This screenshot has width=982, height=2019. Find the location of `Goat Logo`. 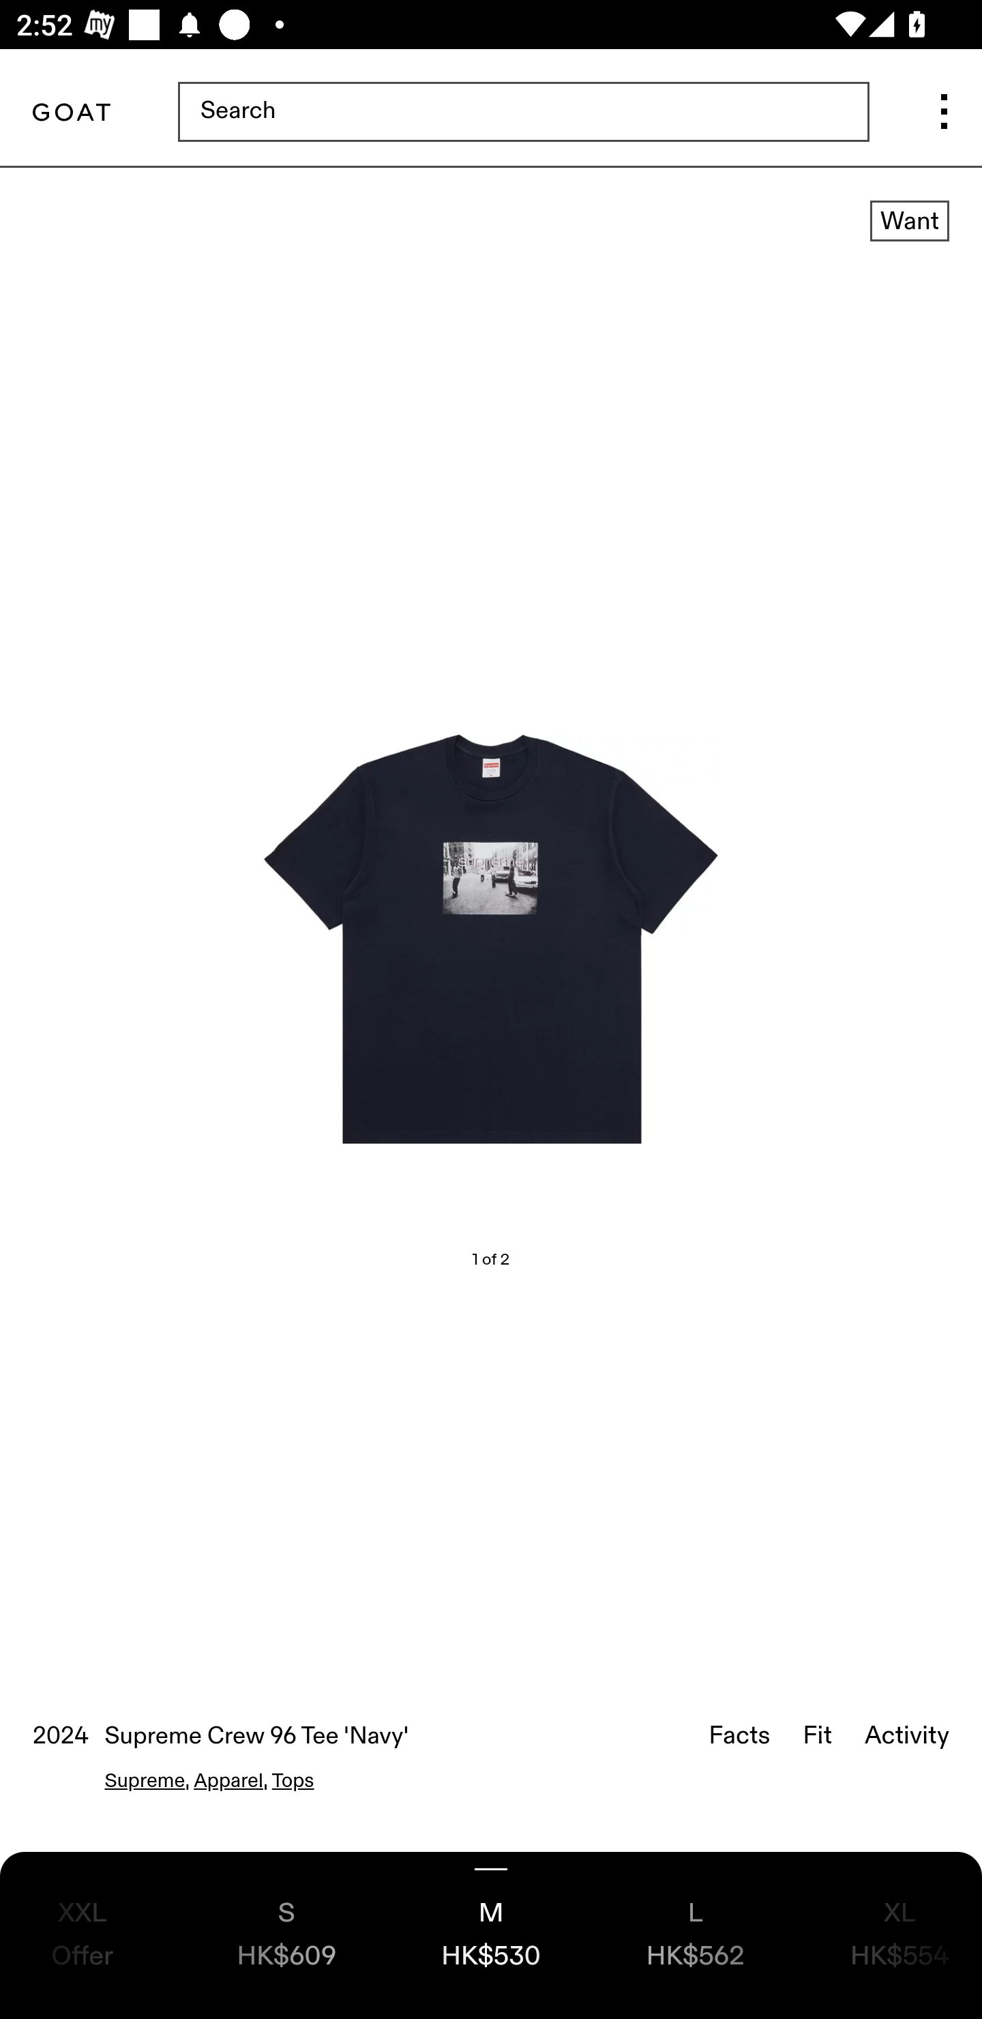

Goat Logo is located at coordinates (71, 113).